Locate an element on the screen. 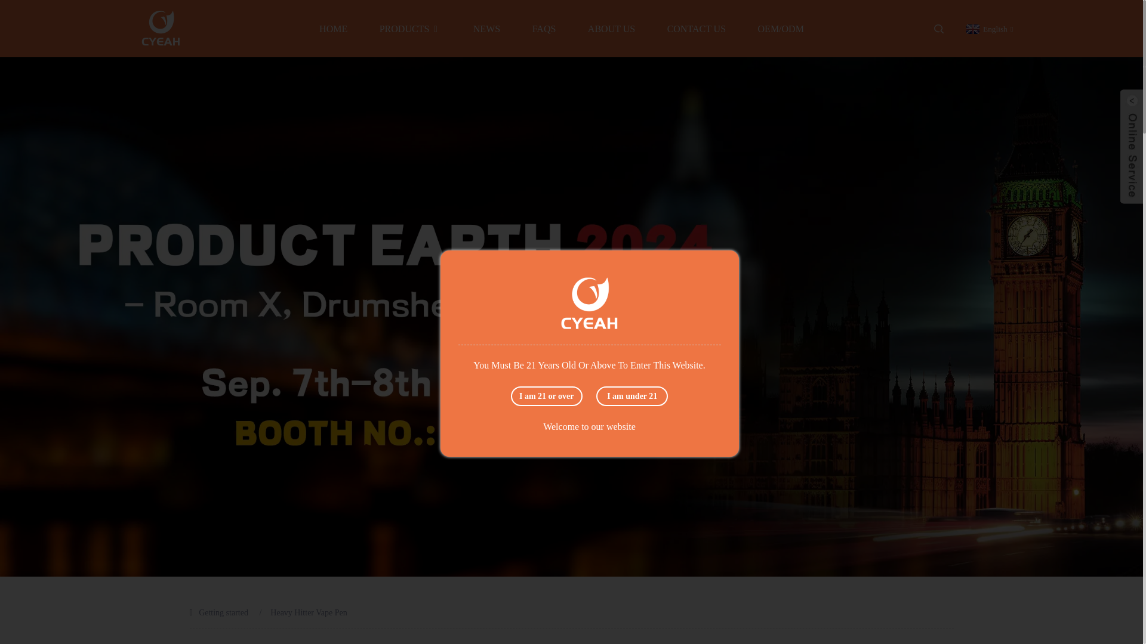 This screenshot has width=1146, height=644. HOME is located at coordinates (333, 29).